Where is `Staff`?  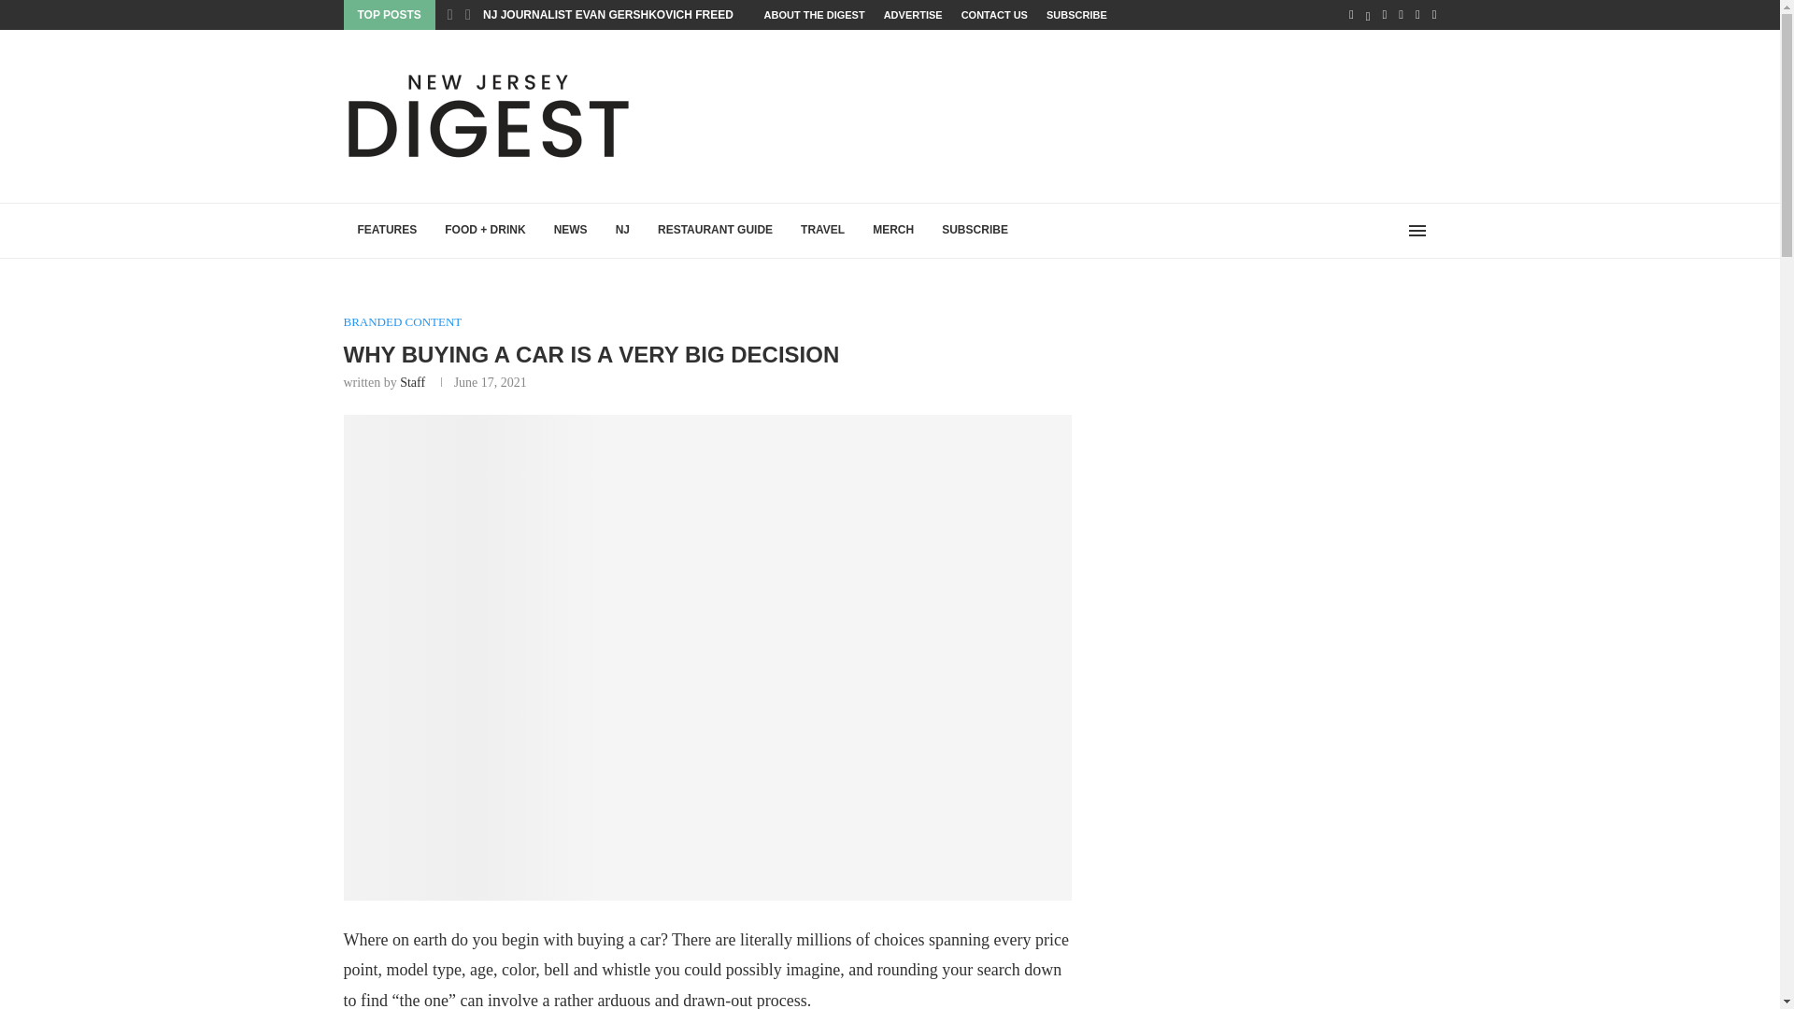 Staff is located at coordinates (413, 381).